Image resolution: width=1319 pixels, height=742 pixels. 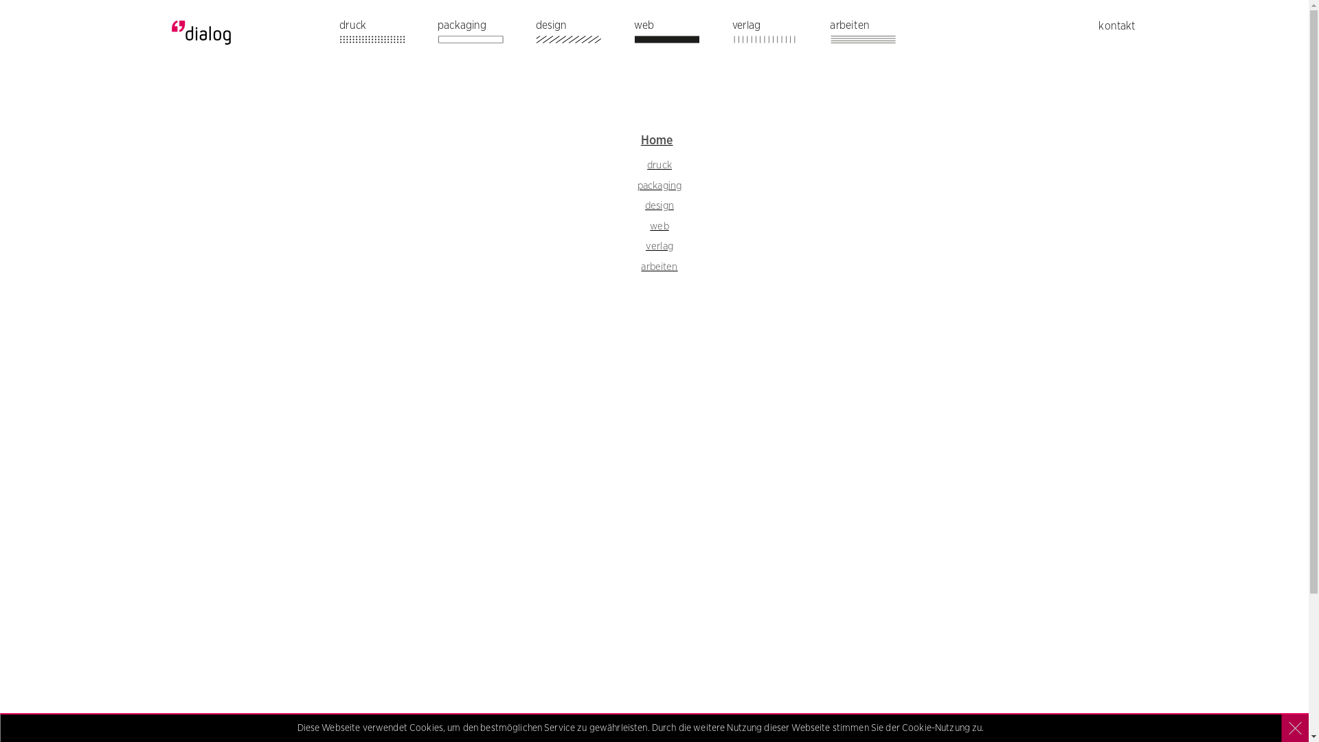 I want to click on design, so click(x=659, y=206).